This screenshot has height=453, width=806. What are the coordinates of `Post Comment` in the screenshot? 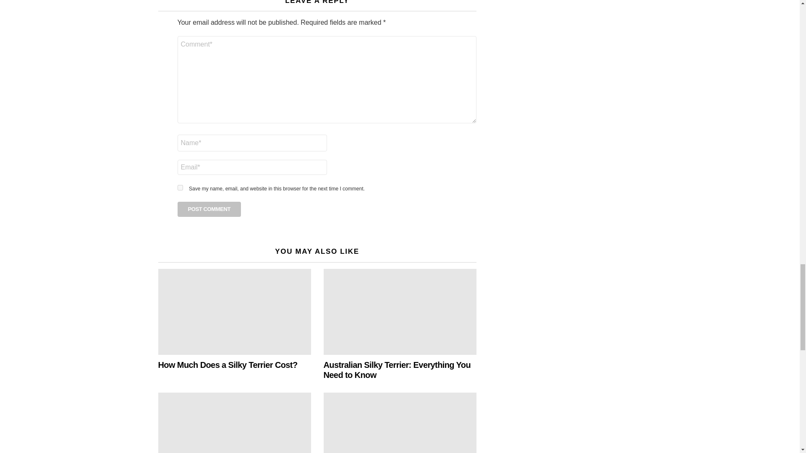 It's located at (209, 209).